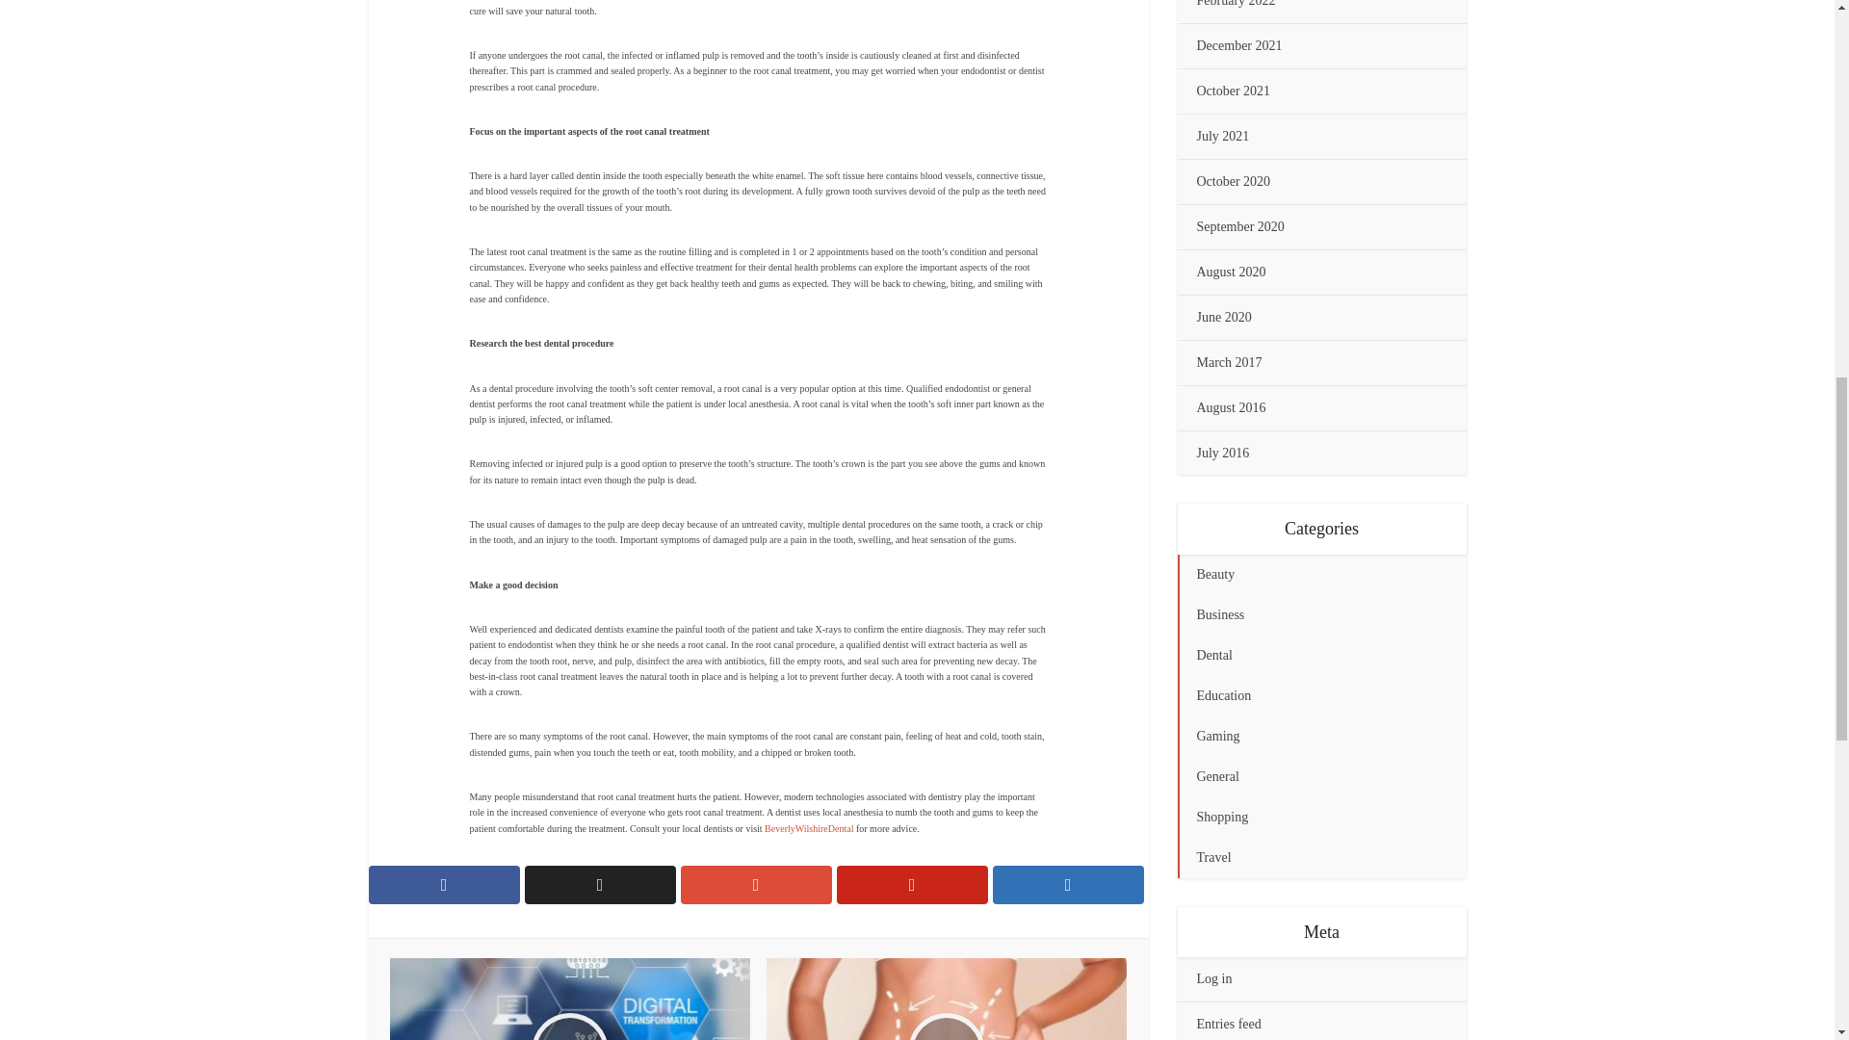 The height and width of the screenshot is (1040, 1849). I want to click on October 2020, so click(1233, 181).